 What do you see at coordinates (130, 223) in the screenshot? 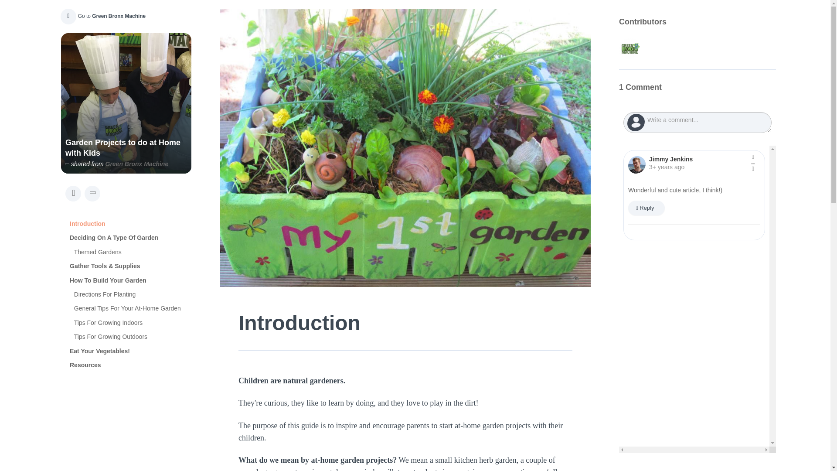
I see `Introduction` at bounding box center [130, 223].